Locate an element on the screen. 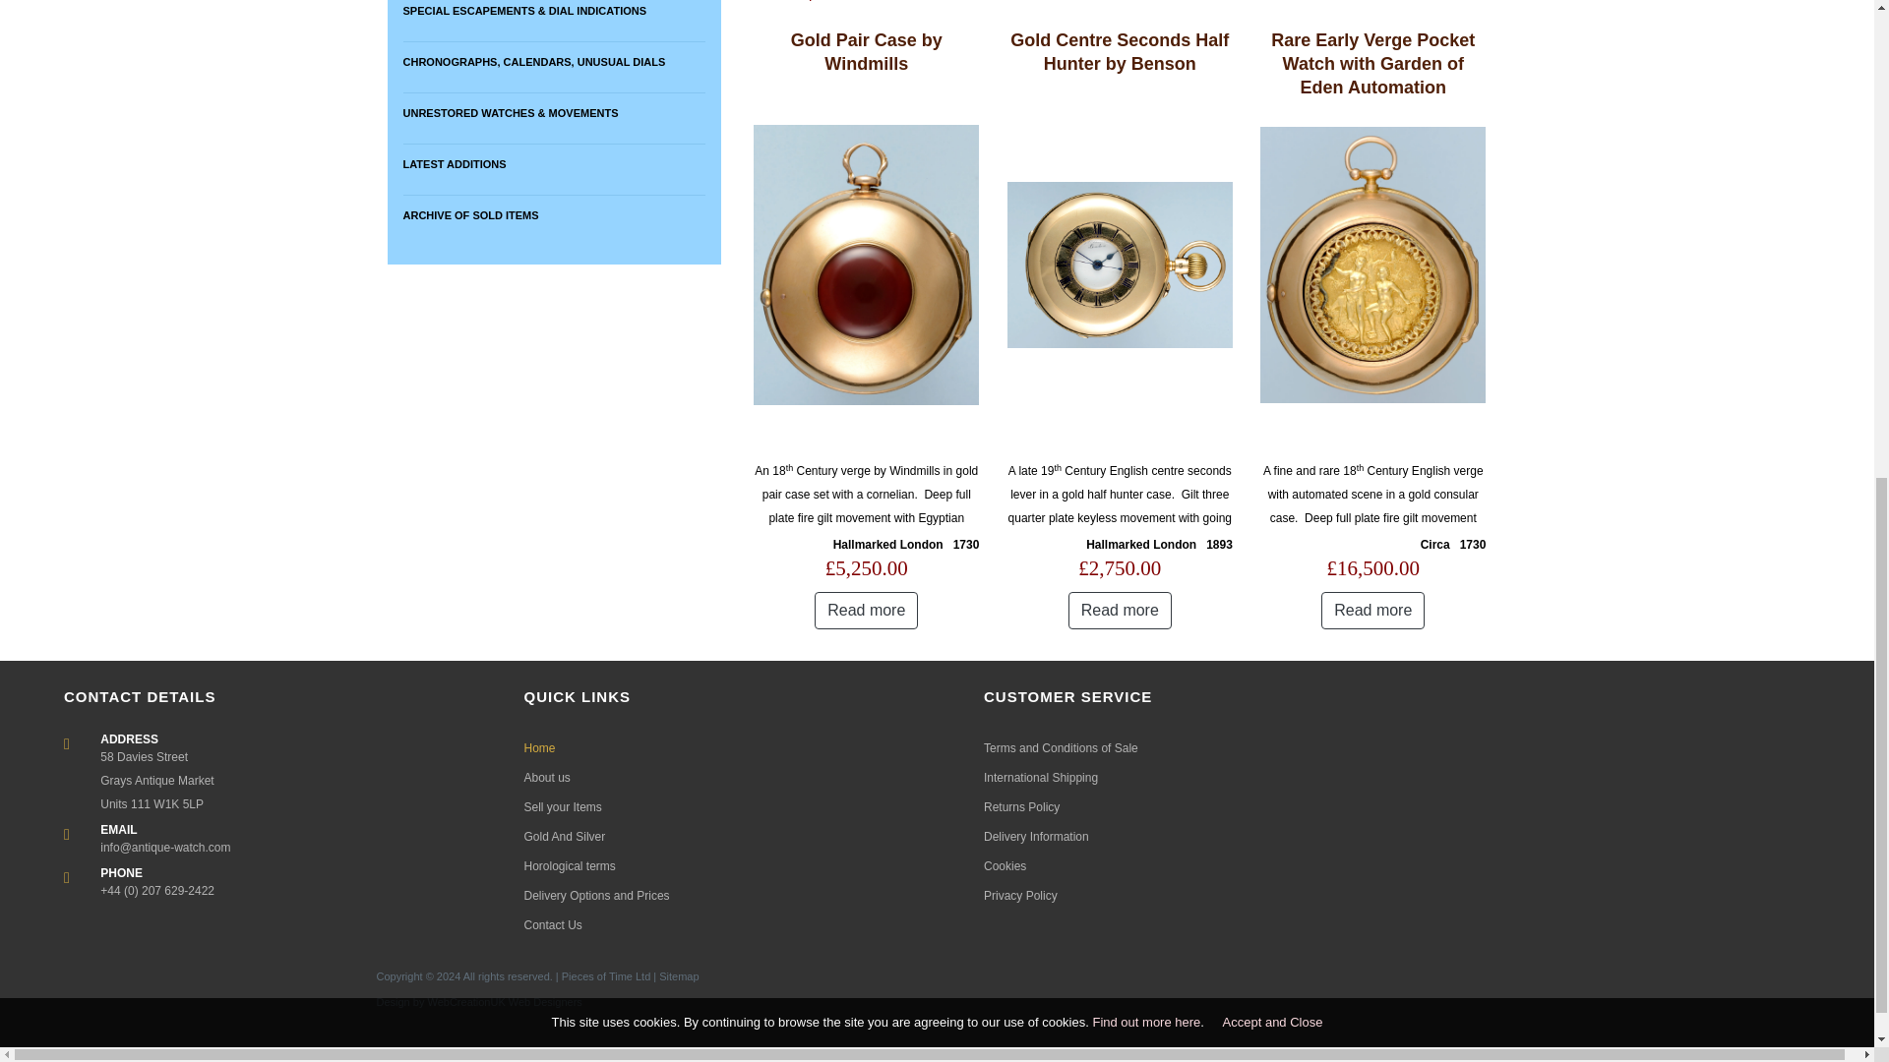 Image resolution: width=1889 pixels, height=1062 pixels. Read more is located at coordinates (866, 610).